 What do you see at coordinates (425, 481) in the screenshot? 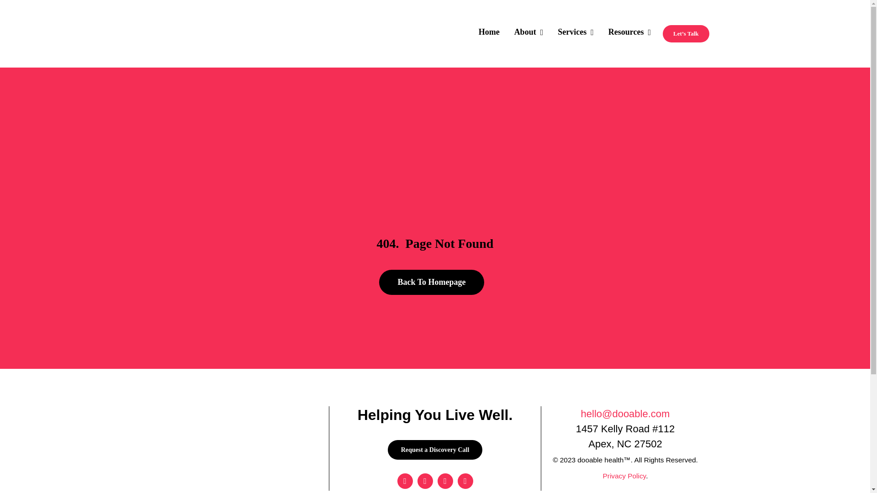
I see `Instagram` at bounding box center [425, 481].